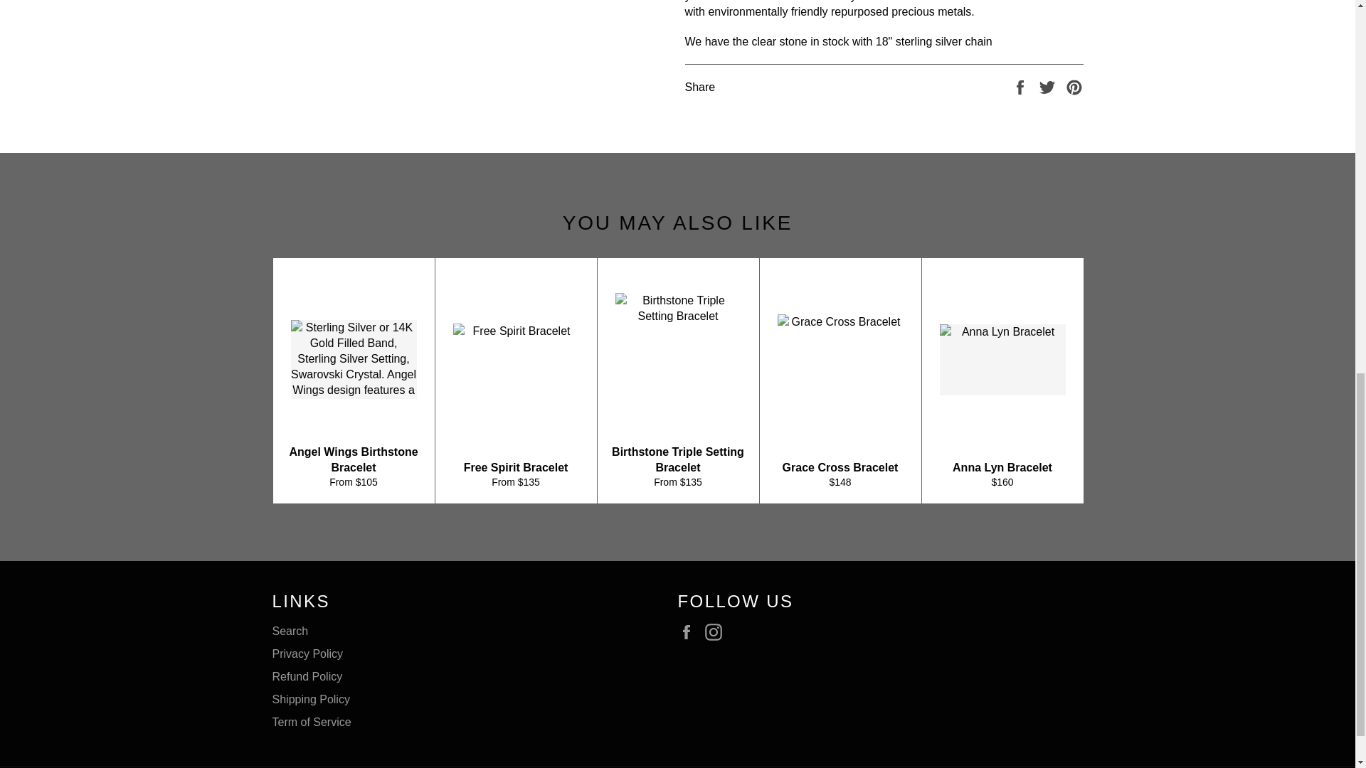  What do you see at coordinates (689, 631) in the screenshot?
I see `Ray Harp Jewelers on Facebook` at bounding box center [689, 631].